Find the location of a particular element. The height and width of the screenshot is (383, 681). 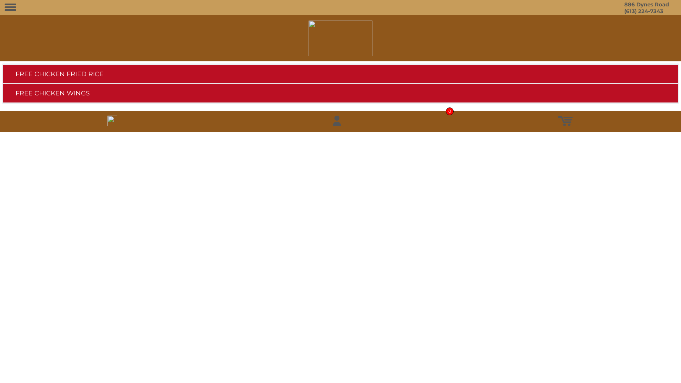

(613) 224-7343 is located at coordinates (644, 11).